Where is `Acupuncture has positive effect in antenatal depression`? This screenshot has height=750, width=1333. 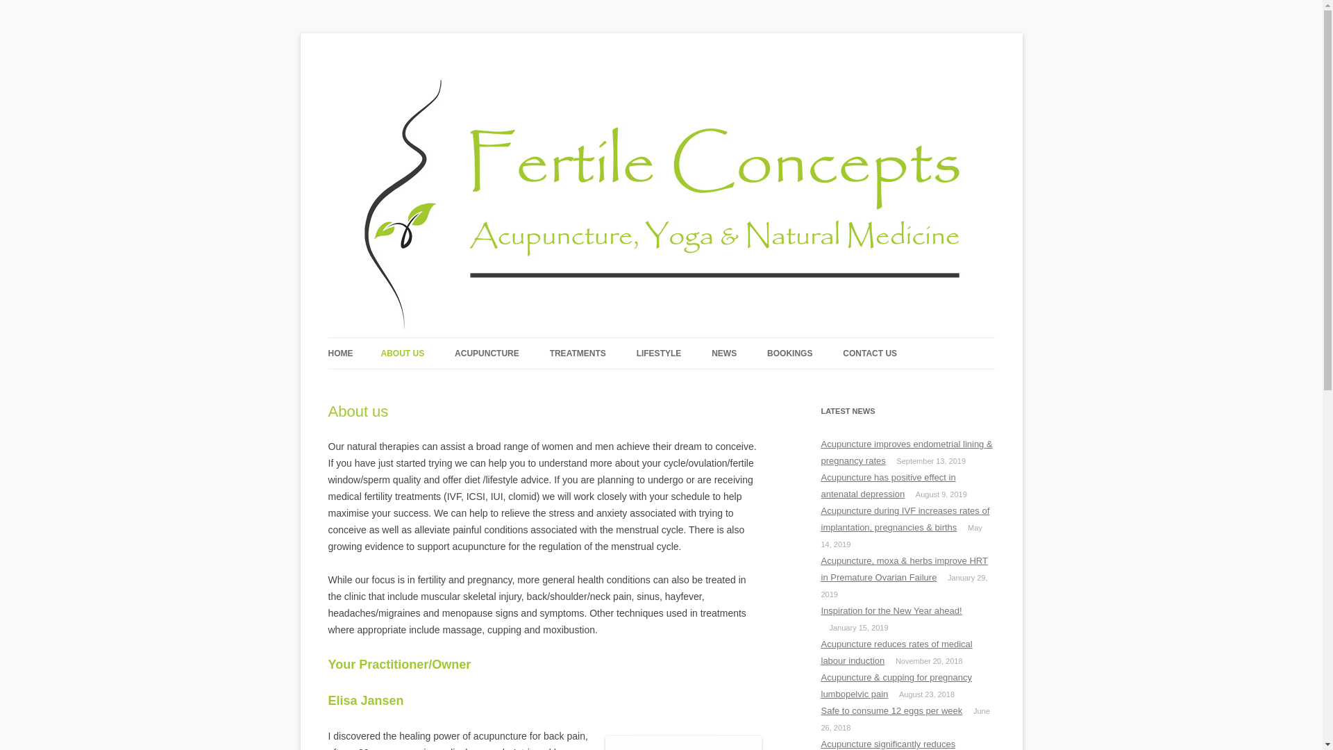 Acupuncture has positive effect in antenatal depression is located at coordinates (888, 486).